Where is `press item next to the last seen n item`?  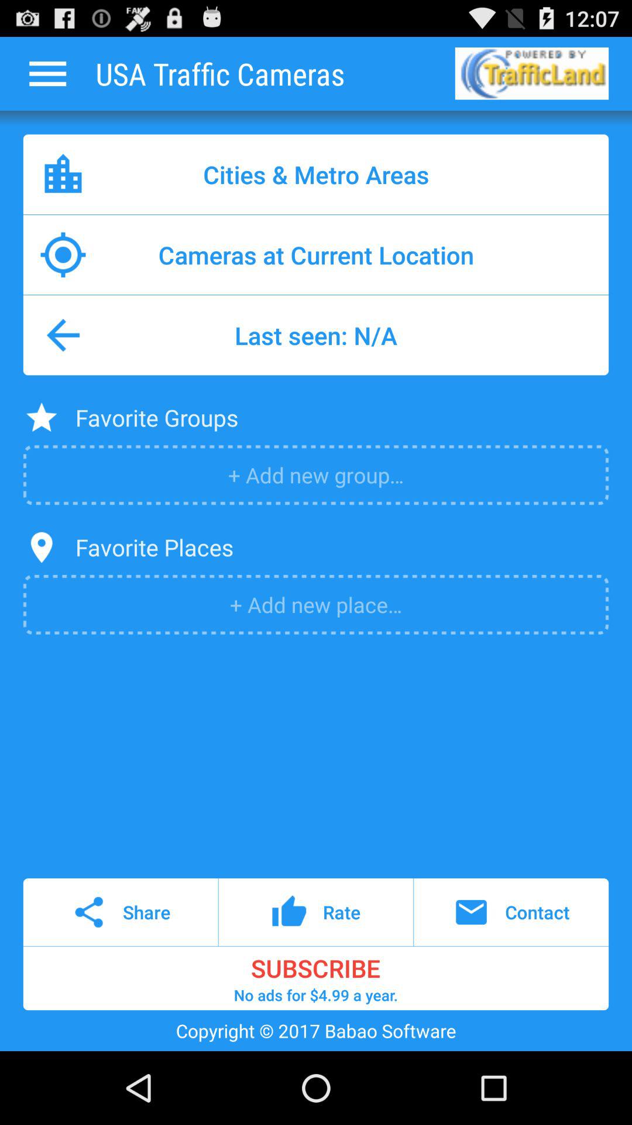
press item next to the last seen n item is located at coordinates (63, 335).